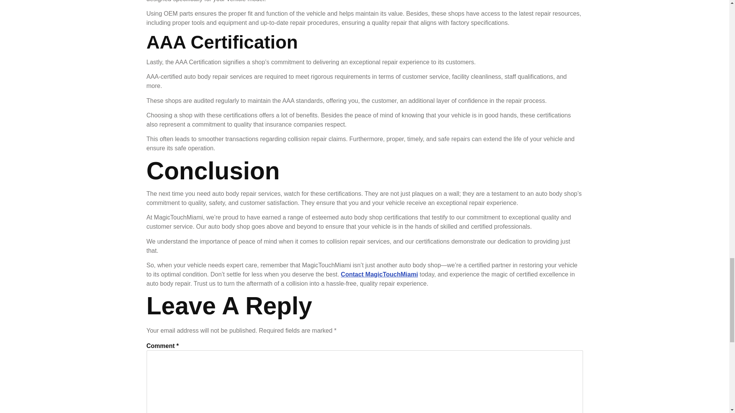  Describe the element at coordinates (379, 274) in the screenshot. I see `Contact MagicTouchMiami` at that location.